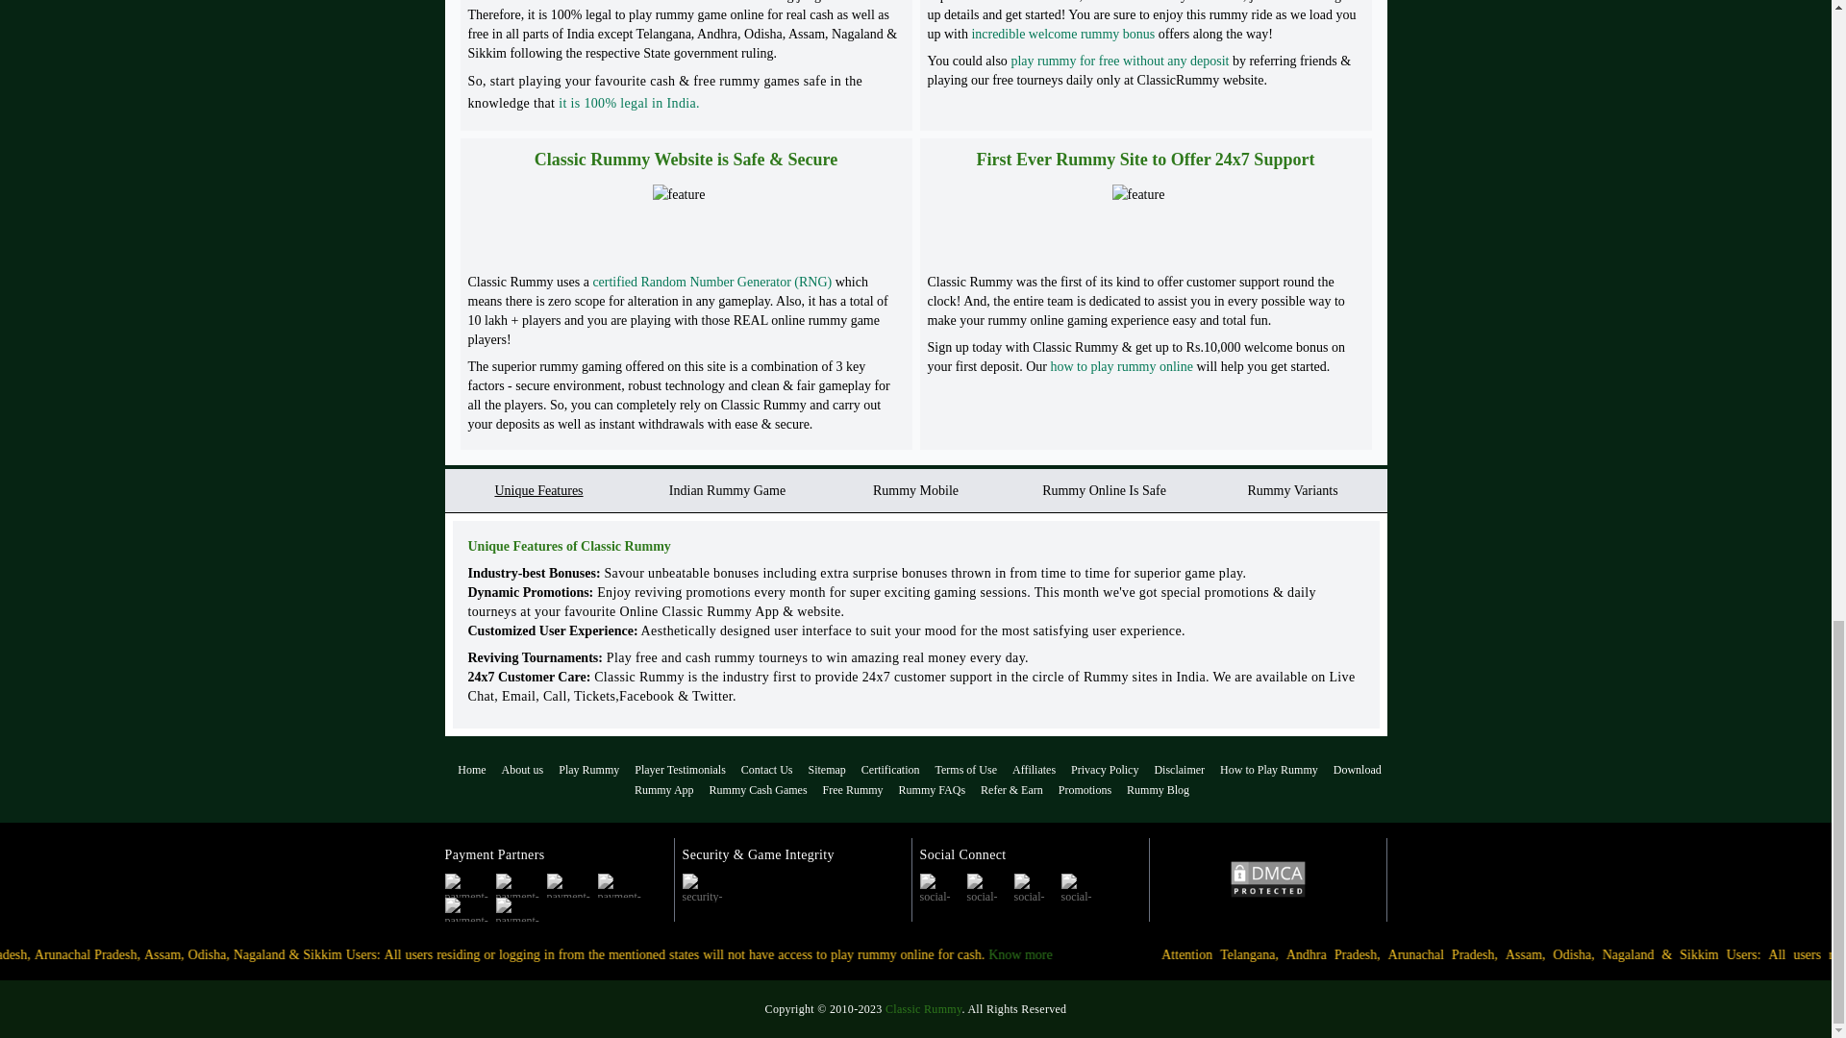 This screenshot has height=1038, width=1846. I want to click on Unique Features, so click(538, 488).